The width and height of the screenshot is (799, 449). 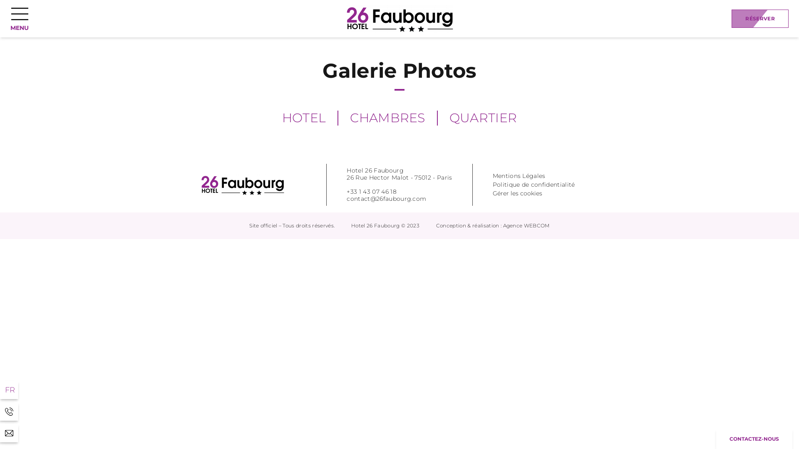 What do you see at coordinates (754, 439) in the screenshot?
I see `CONTACTEZ-NOUS` at bounding box center [754, 439].